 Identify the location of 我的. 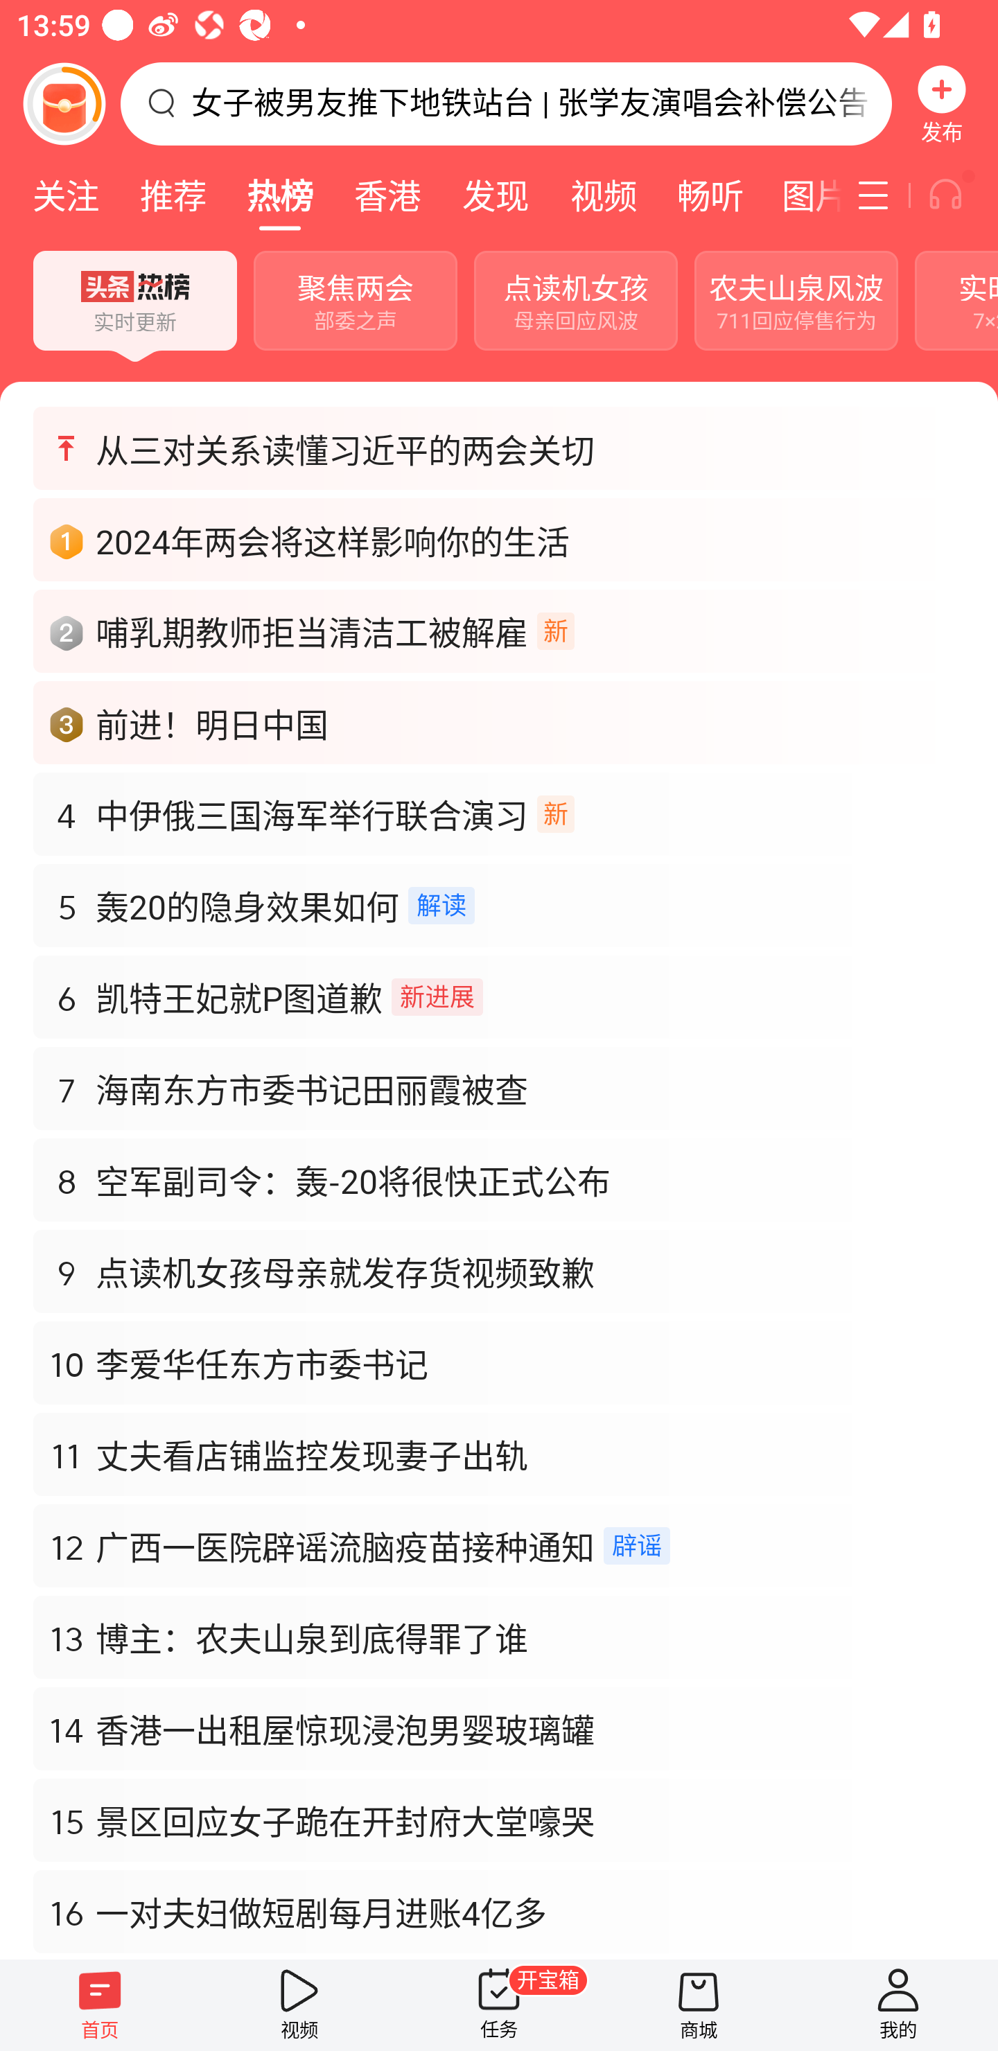
(898, 2005).